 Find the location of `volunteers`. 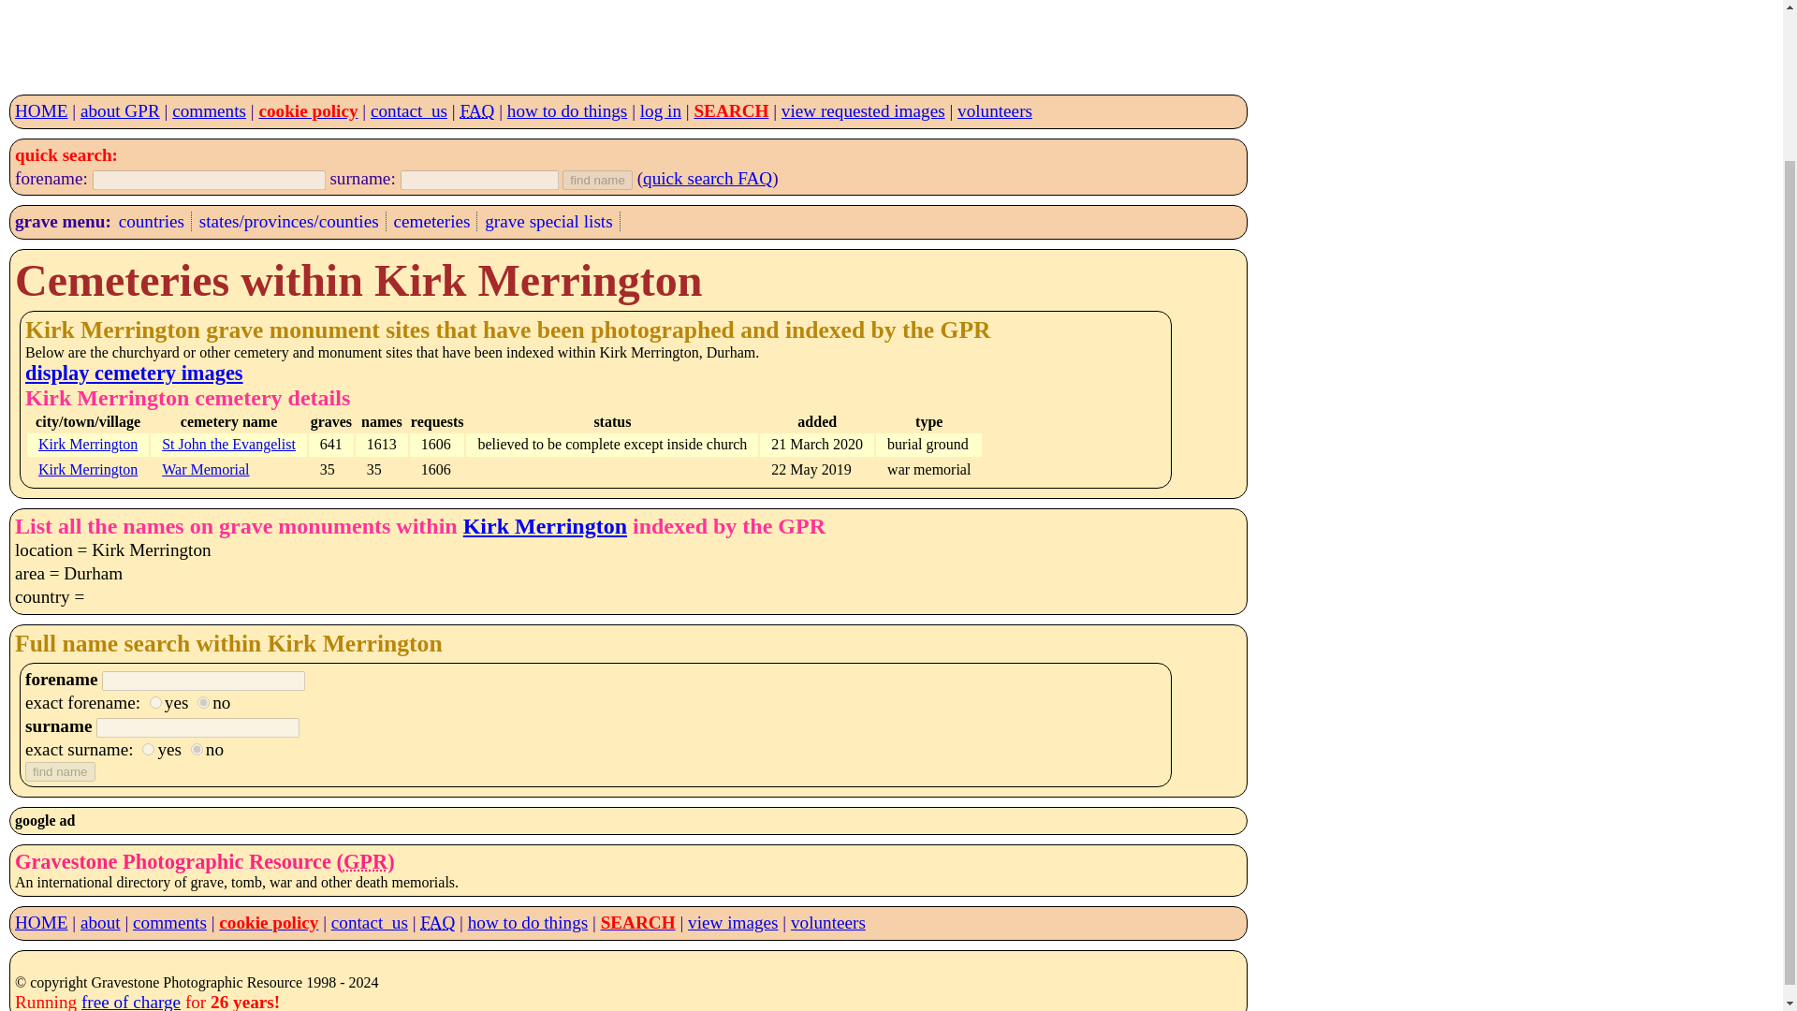

volunteers is located at coordinates (827, 922).